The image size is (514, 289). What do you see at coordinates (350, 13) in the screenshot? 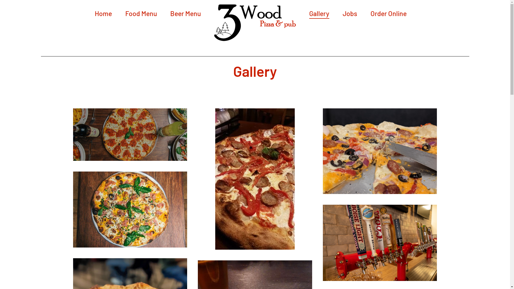
I see `Jobs` at bounding box center [350, 13].